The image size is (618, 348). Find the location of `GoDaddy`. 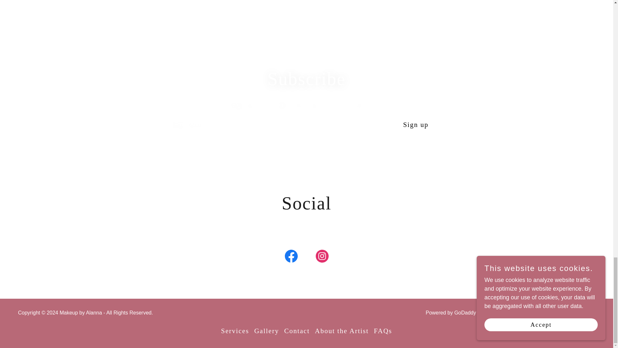

GoDaddy is located at coordinates (465, 313).